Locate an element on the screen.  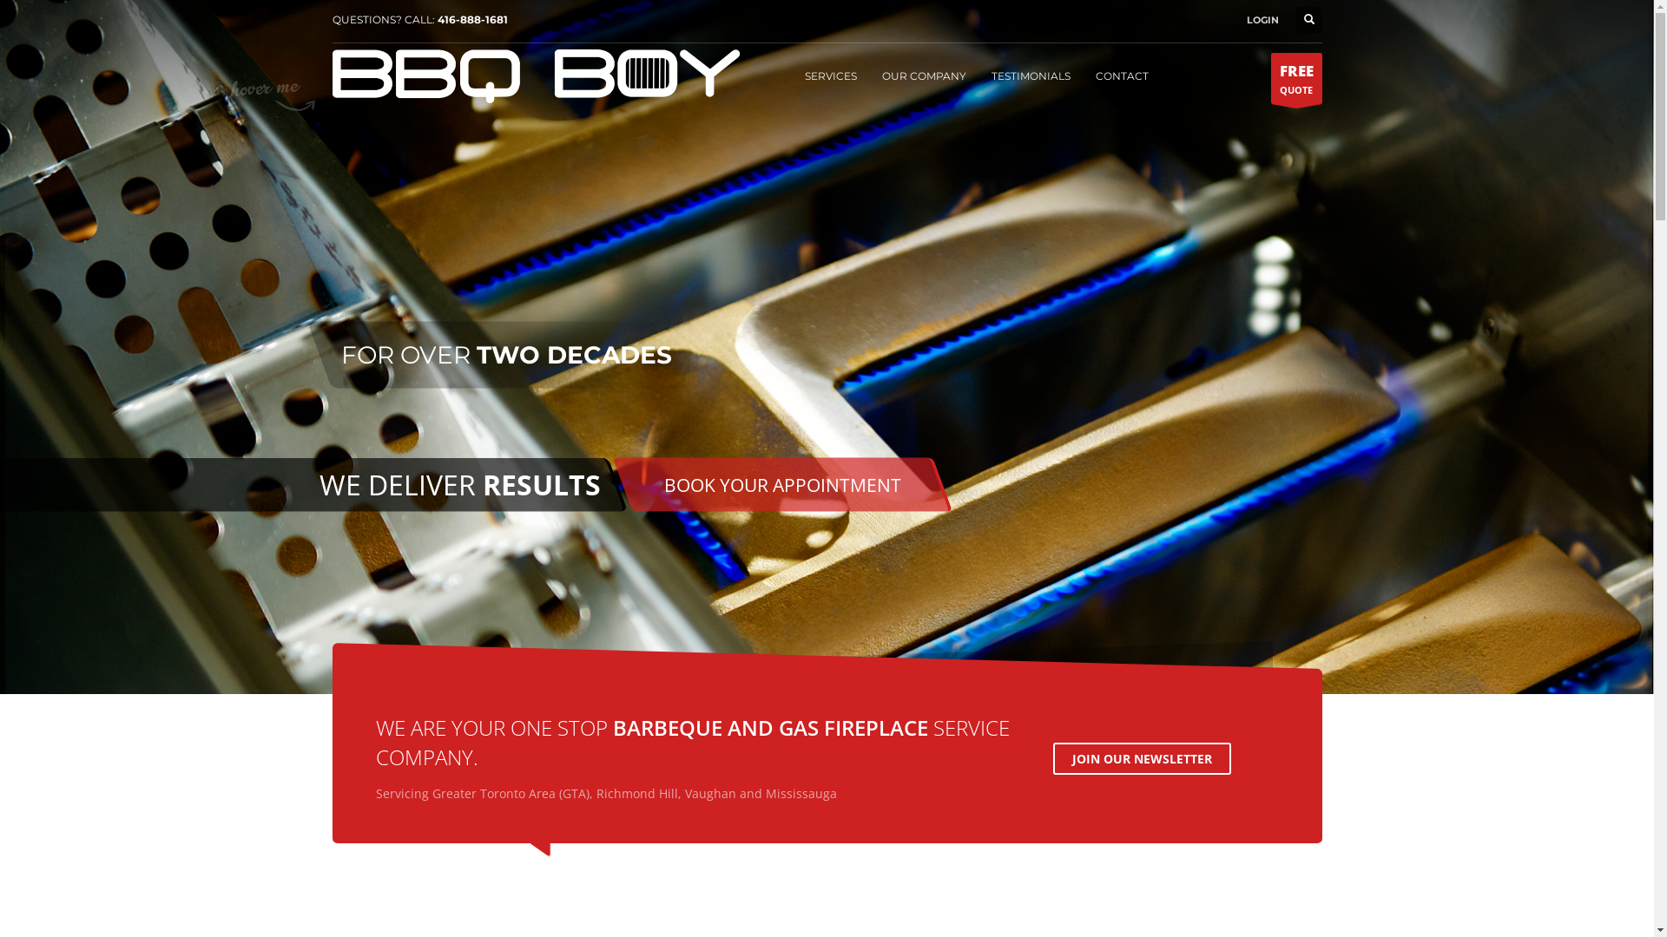
OUR COMPANY is located at coordinates (924, 75).